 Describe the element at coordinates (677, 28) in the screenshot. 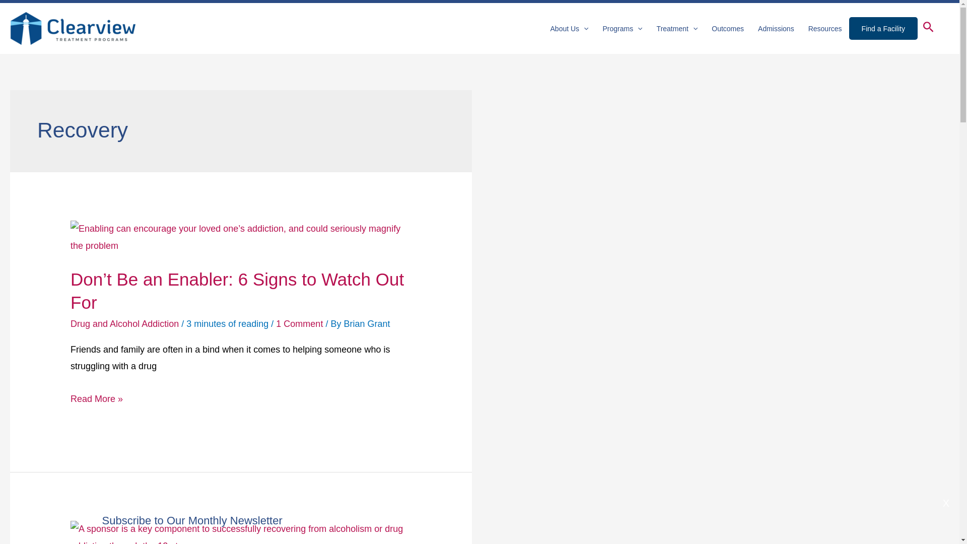

I see `Treatment` at that location.